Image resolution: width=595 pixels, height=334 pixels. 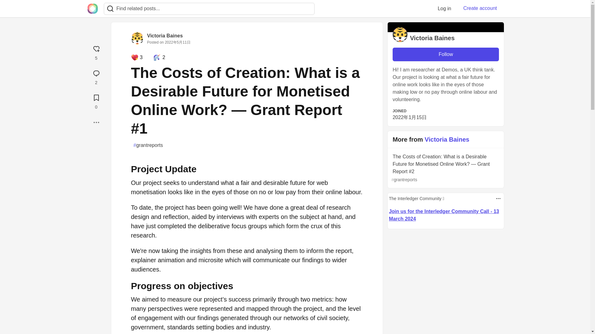 I want to click on More..., so click(x=96, y=122).